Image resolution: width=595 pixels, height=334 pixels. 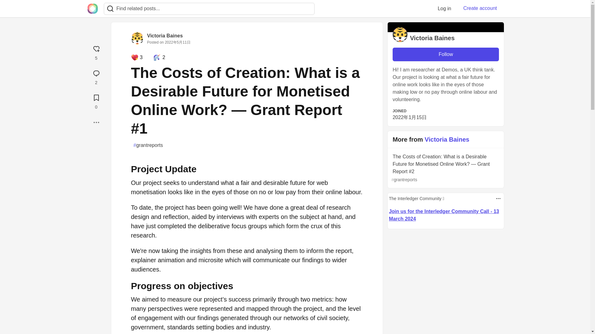 I want to click on More..., so click(x=96, y=122).